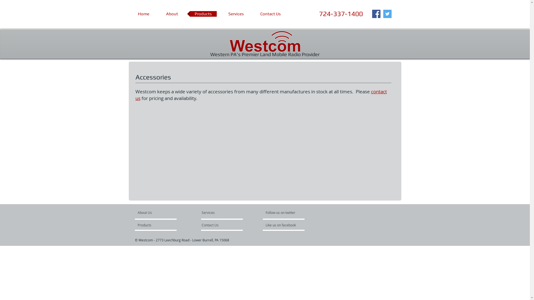  I want to click on Westcom Arial Hi Res white trim no background_edited.png, so click(265, 43).